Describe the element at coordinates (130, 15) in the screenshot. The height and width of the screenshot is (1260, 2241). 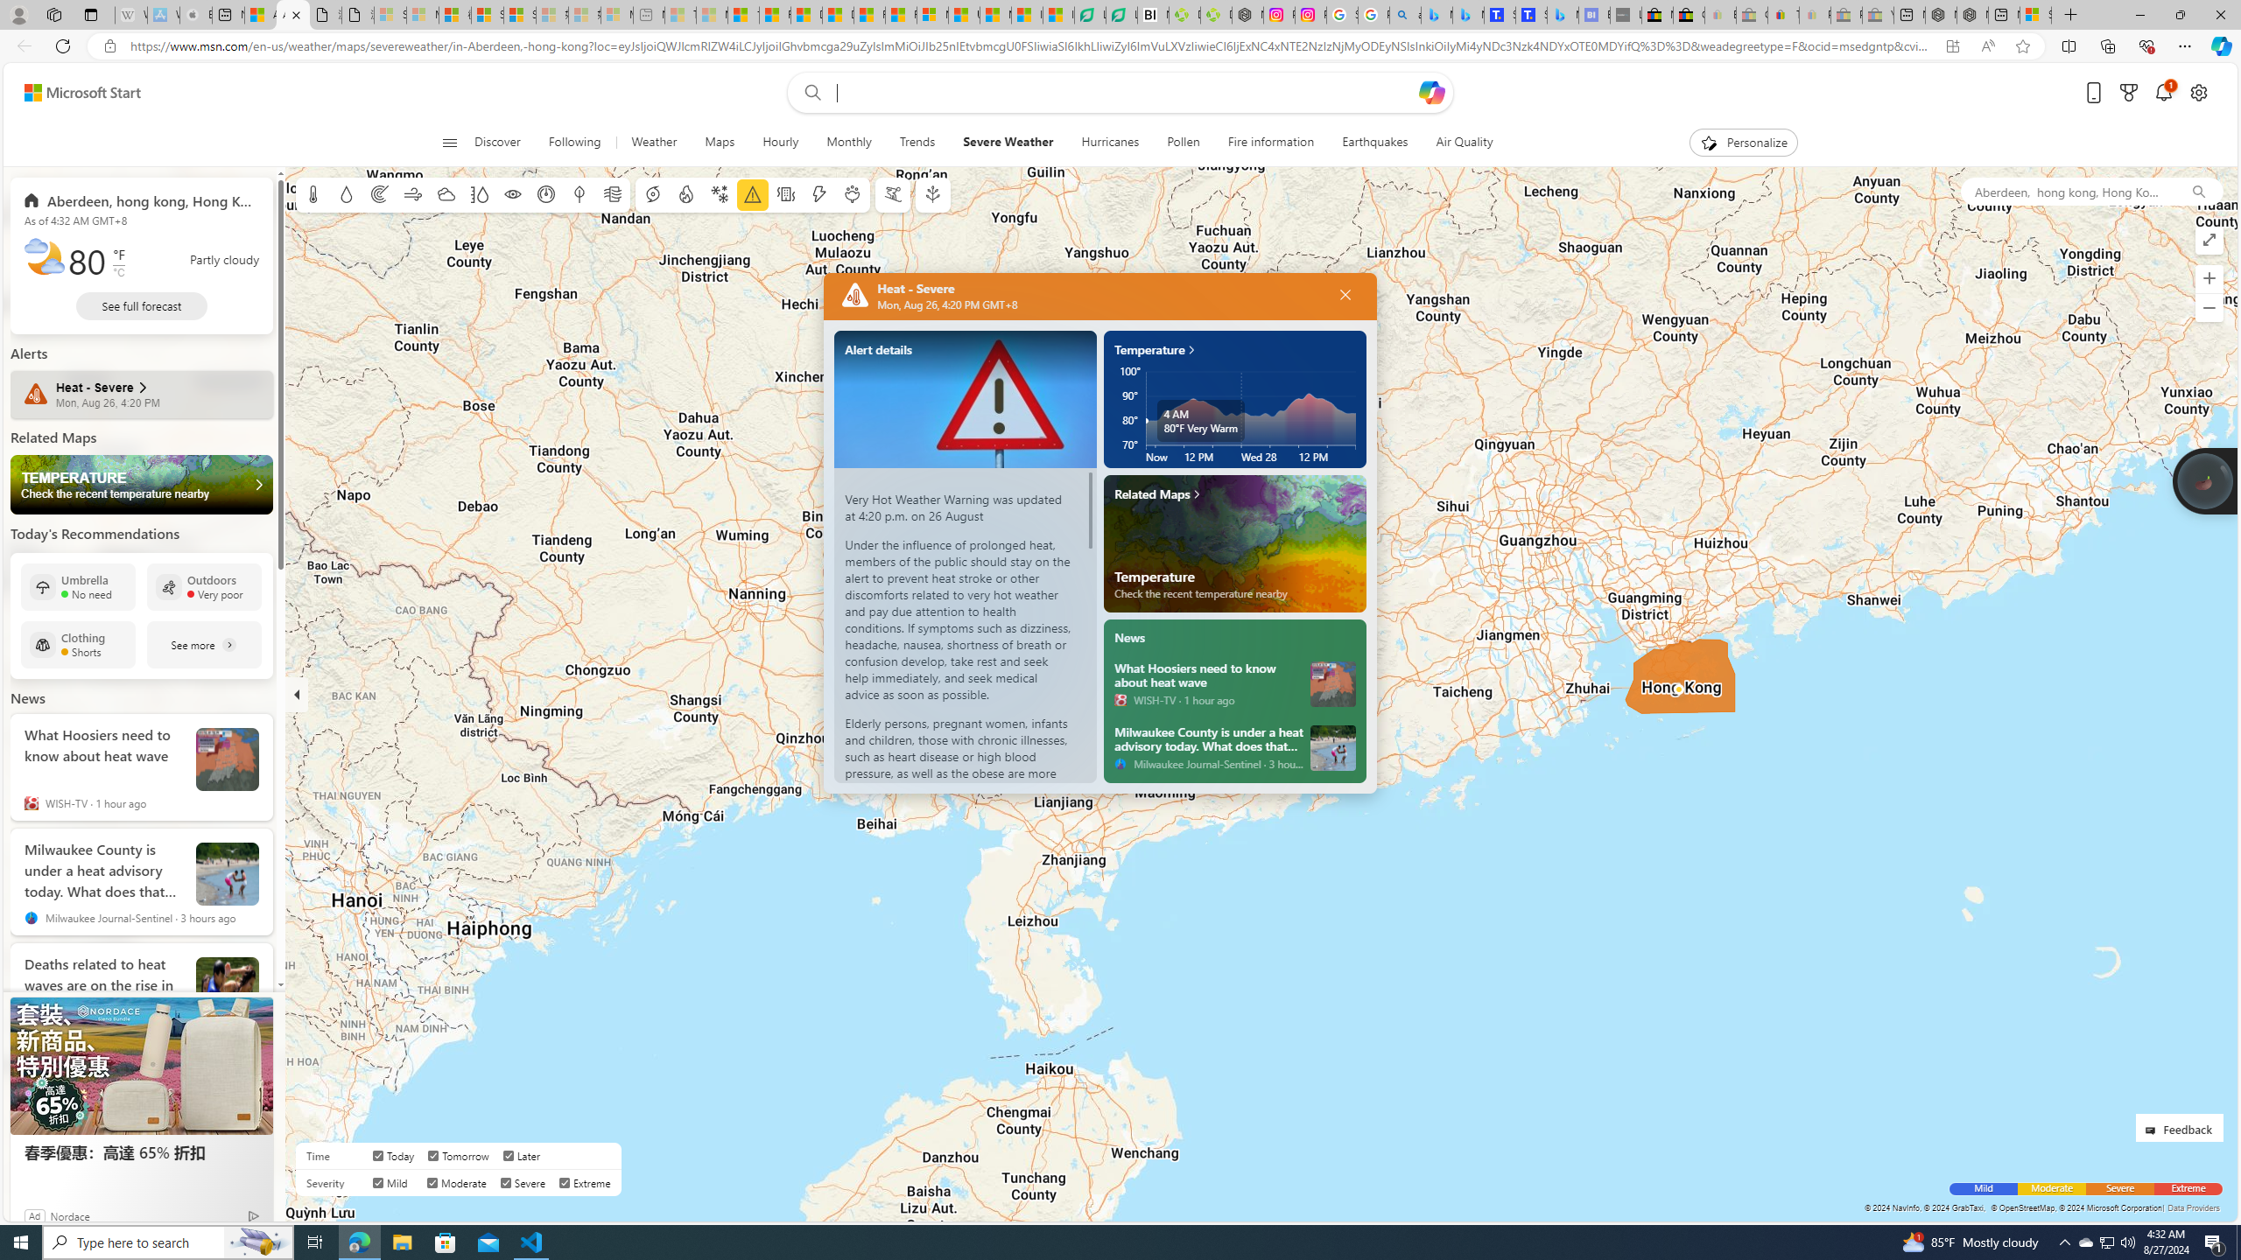
I see `Wikipedia - Sleeping` at that location.